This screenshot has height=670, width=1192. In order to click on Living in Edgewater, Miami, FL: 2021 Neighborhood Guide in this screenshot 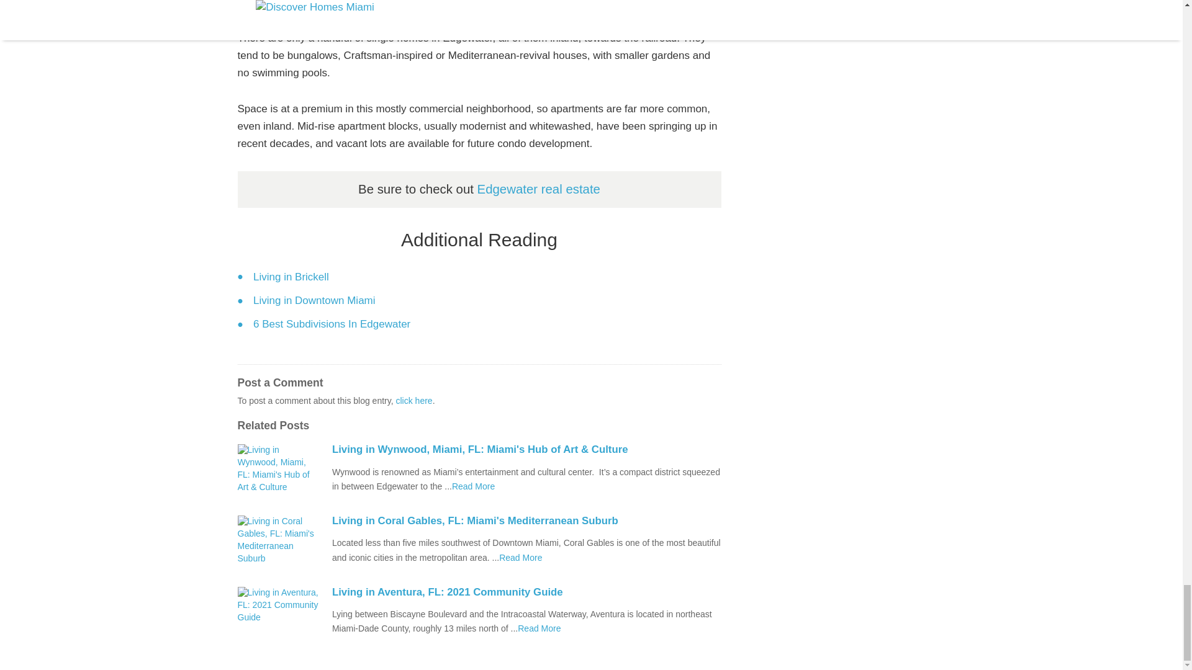, I will do `click(473, 486)`.